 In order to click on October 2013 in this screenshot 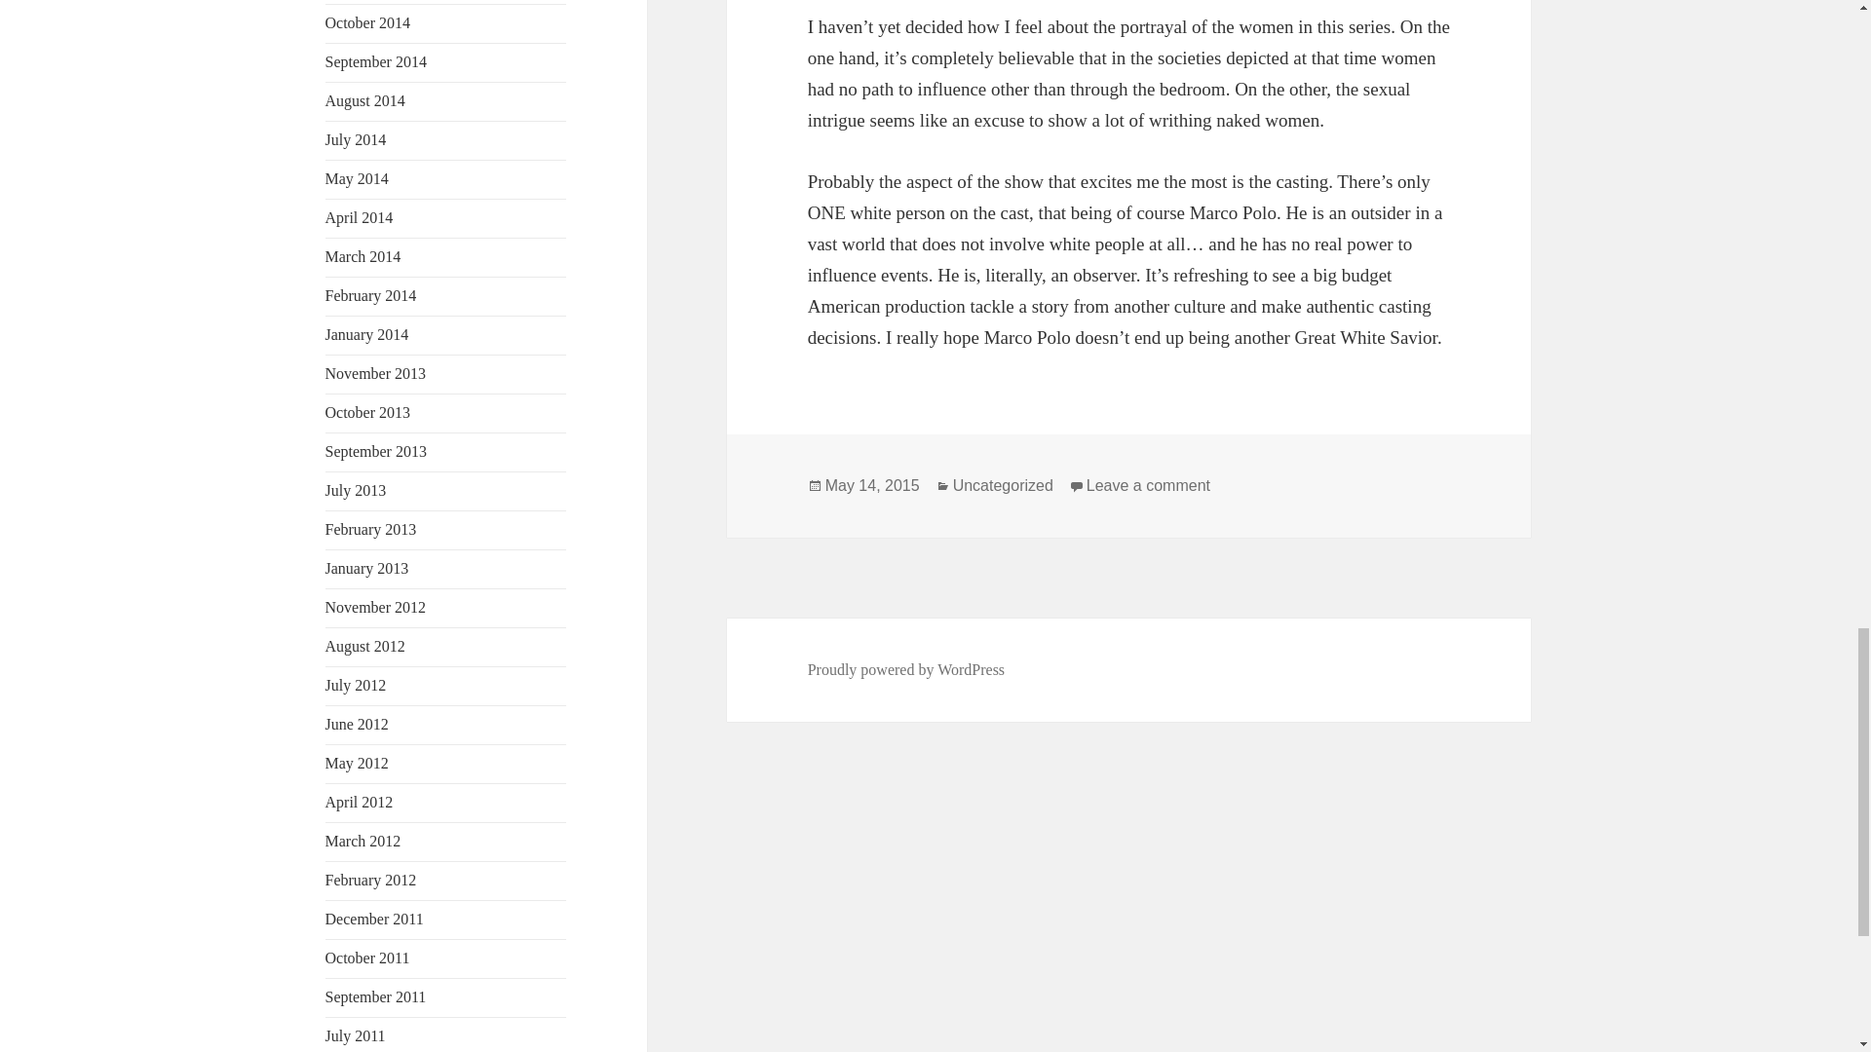, I will do `click(368, 412)`.